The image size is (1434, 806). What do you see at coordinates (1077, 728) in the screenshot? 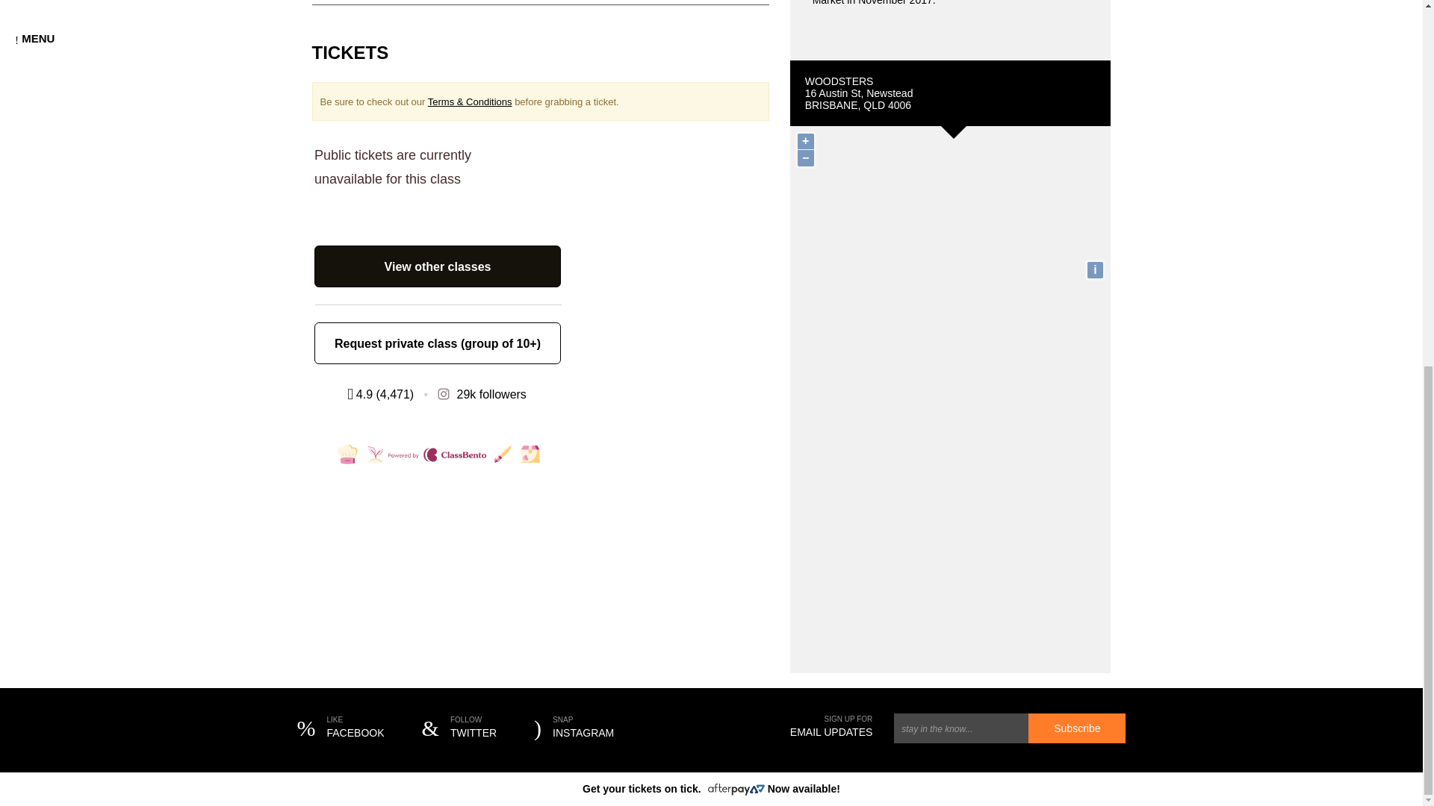
I see `Zoom in` at bounding box center [1077, 728].